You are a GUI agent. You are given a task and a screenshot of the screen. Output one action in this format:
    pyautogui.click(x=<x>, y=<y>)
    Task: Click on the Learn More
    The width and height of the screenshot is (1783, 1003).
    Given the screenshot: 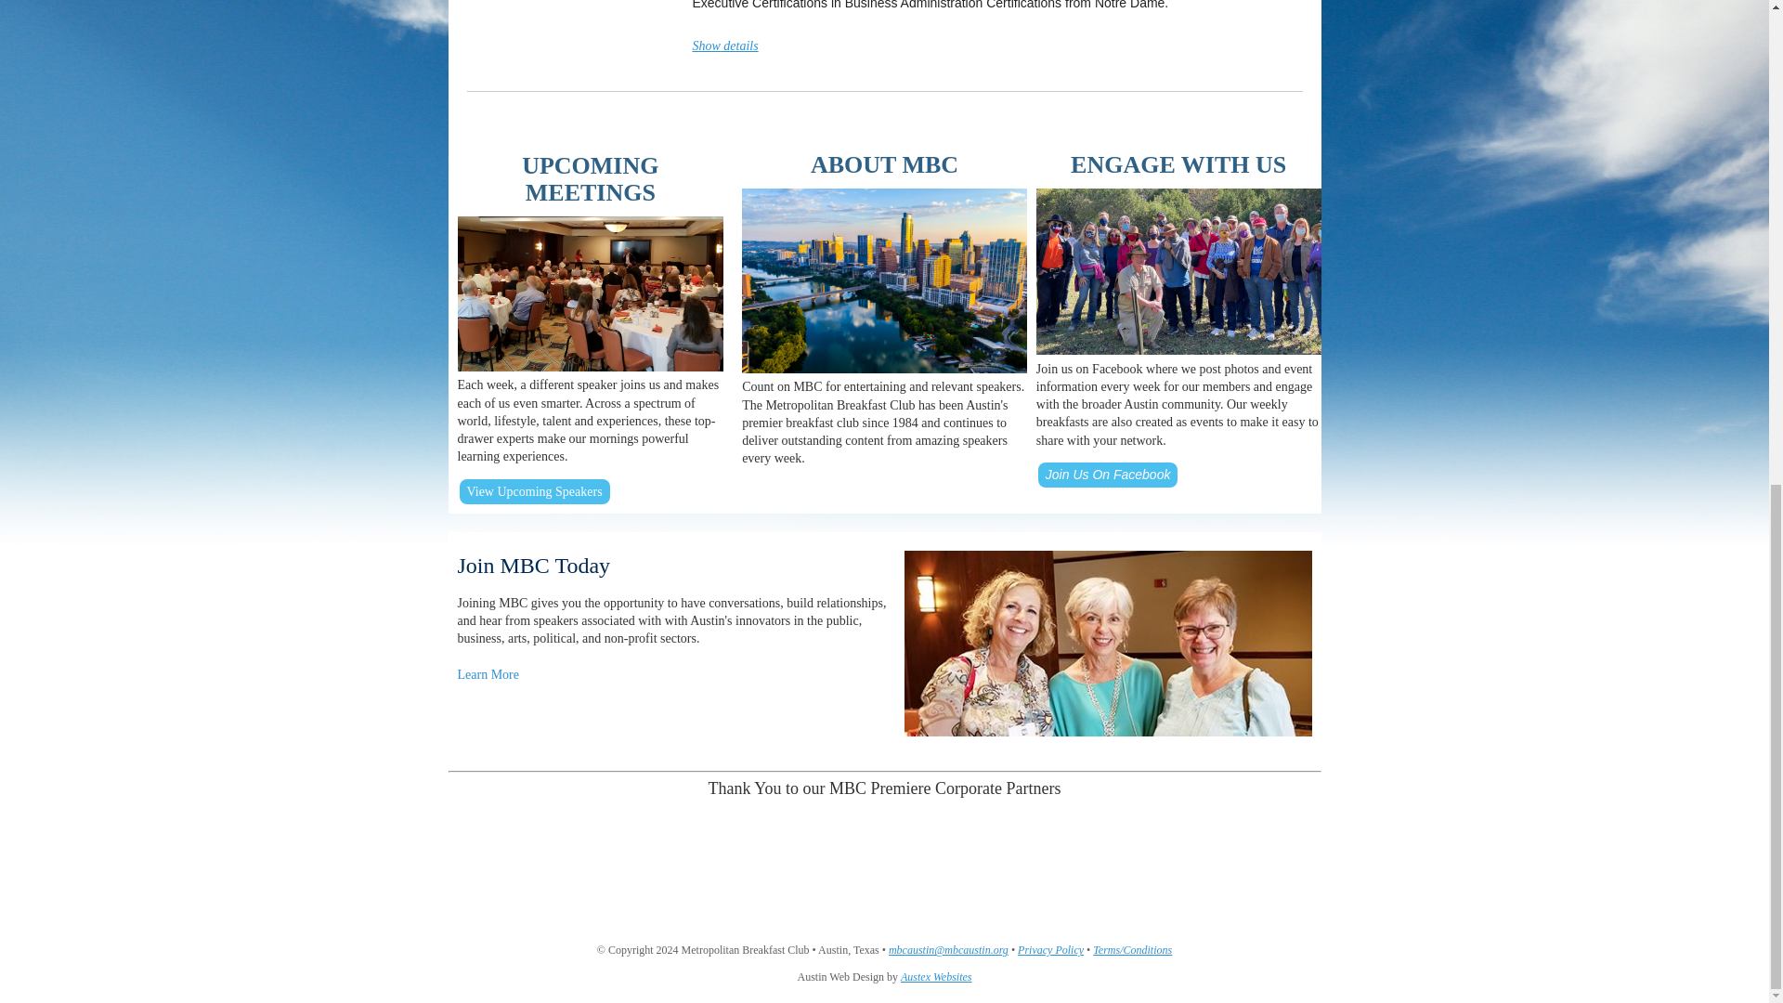 What is the action you would take?
    pyautogui.click(x=487, y=674)
    